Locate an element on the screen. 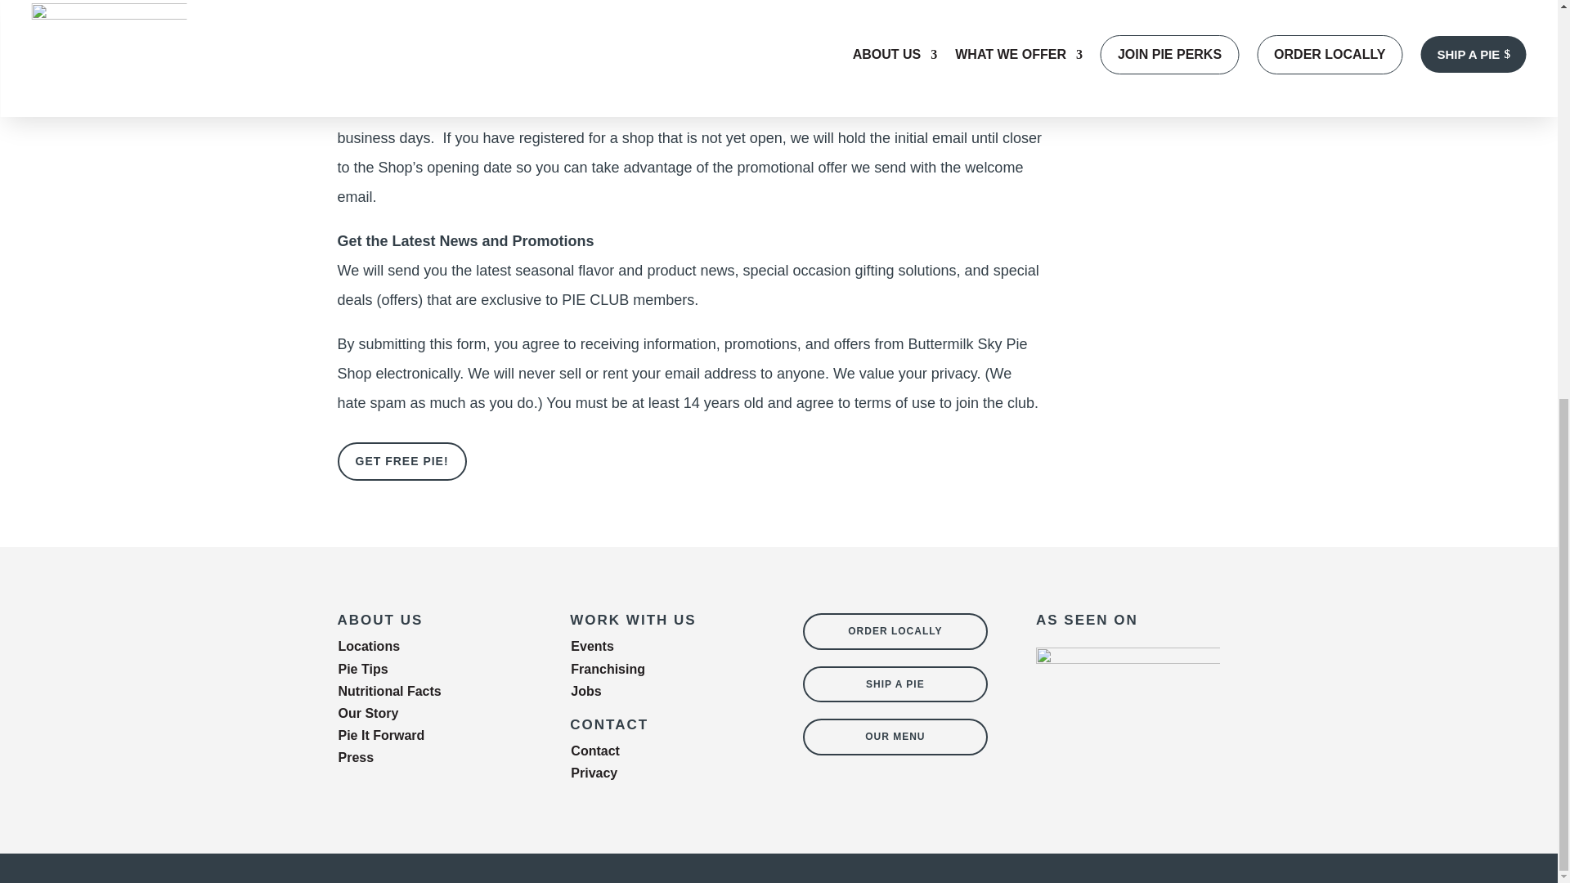 The width and height of the screenshot is (1570, 883). Pie It Forward is located at coordinates (382, 736).